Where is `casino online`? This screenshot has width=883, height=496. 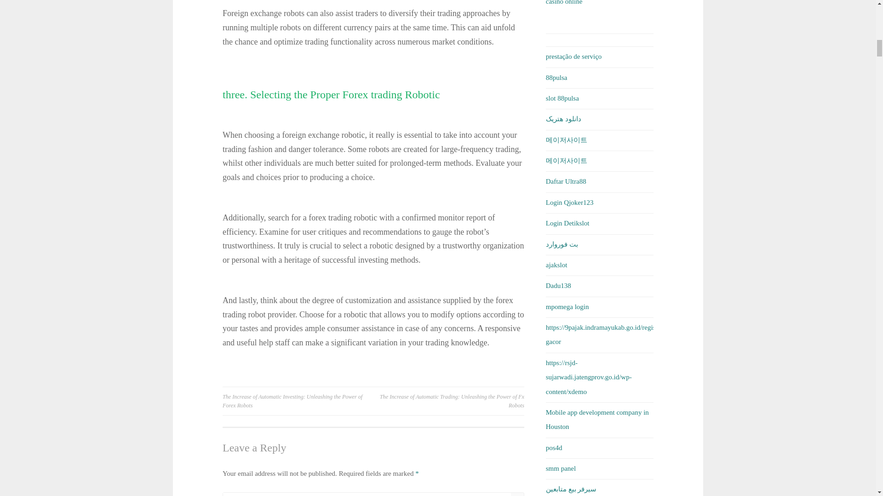
casino online is located at coordinates (564, 2).